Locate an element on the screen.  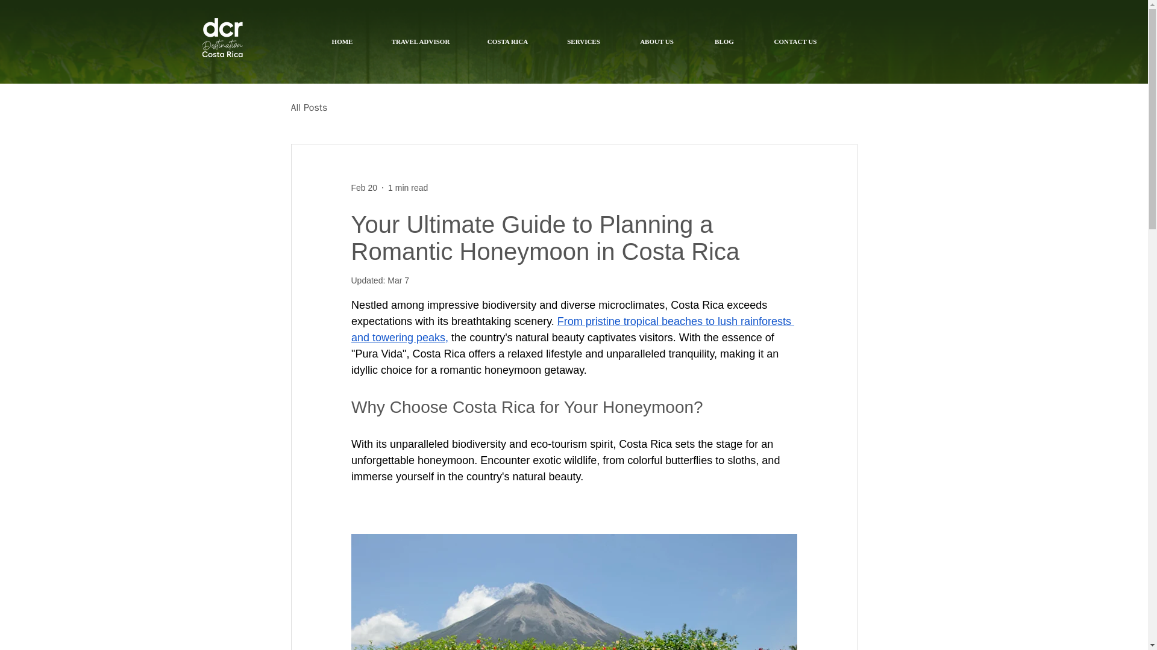
ABOUT US is located at coordinates (656, 41).